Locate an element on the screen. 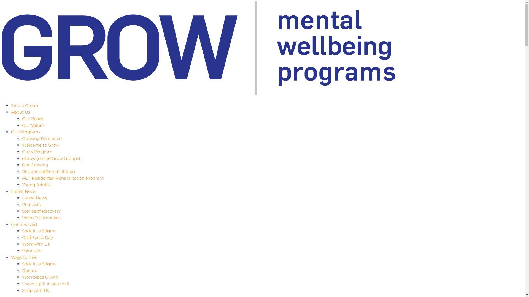 This screenshot has width=529, height=297. Growing Resilience is located at coordinates (42, 139).